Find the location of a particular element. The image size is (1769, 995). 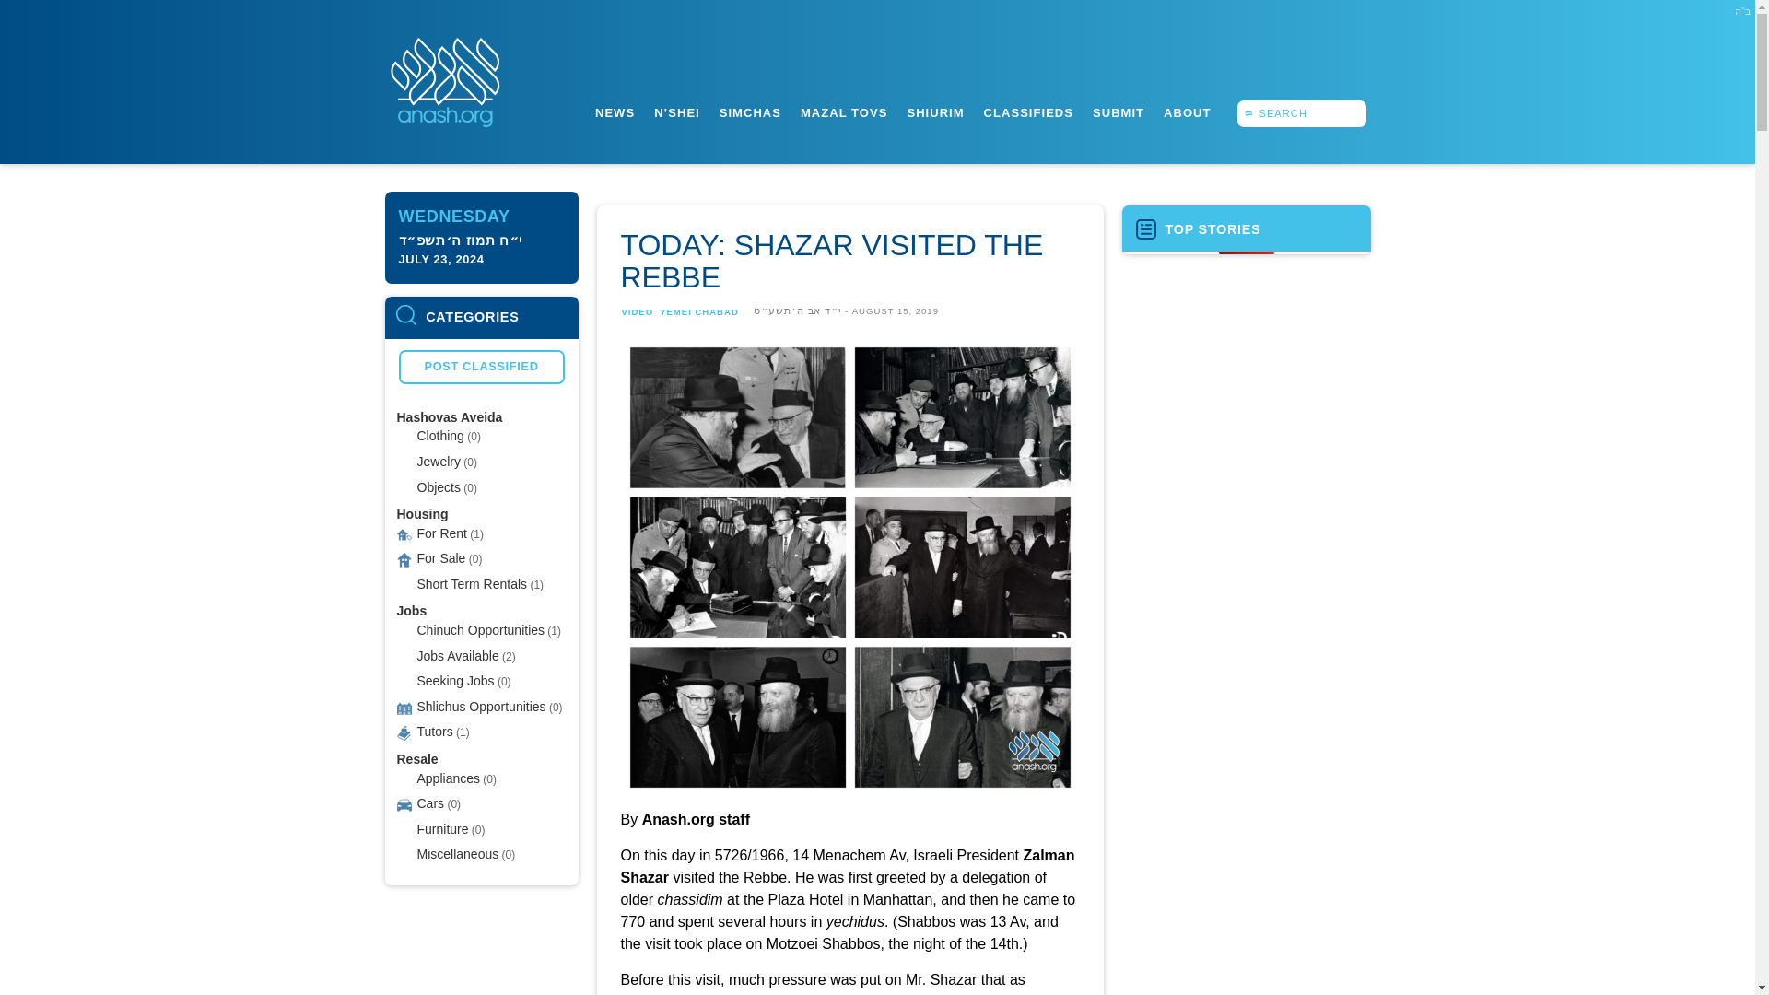

ABOUT is located at coordinates (1187, 113).